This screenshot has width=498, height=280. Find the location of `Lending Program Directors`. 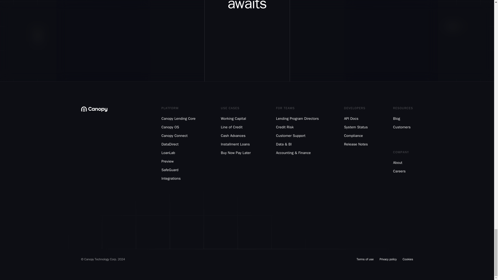

Lending Program Directors is located at coordinates (297, 118).